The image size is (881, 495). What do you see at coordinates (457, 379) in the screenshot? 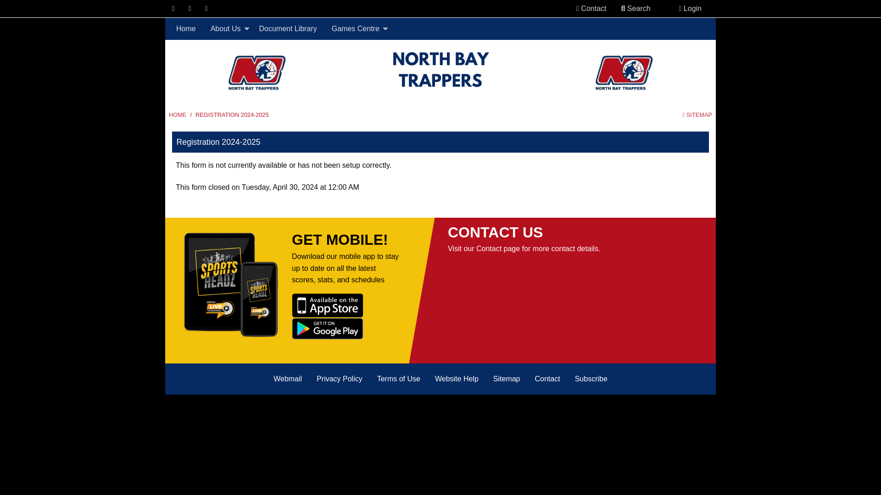
I see `Website Help` at bounding box center [457, 379].